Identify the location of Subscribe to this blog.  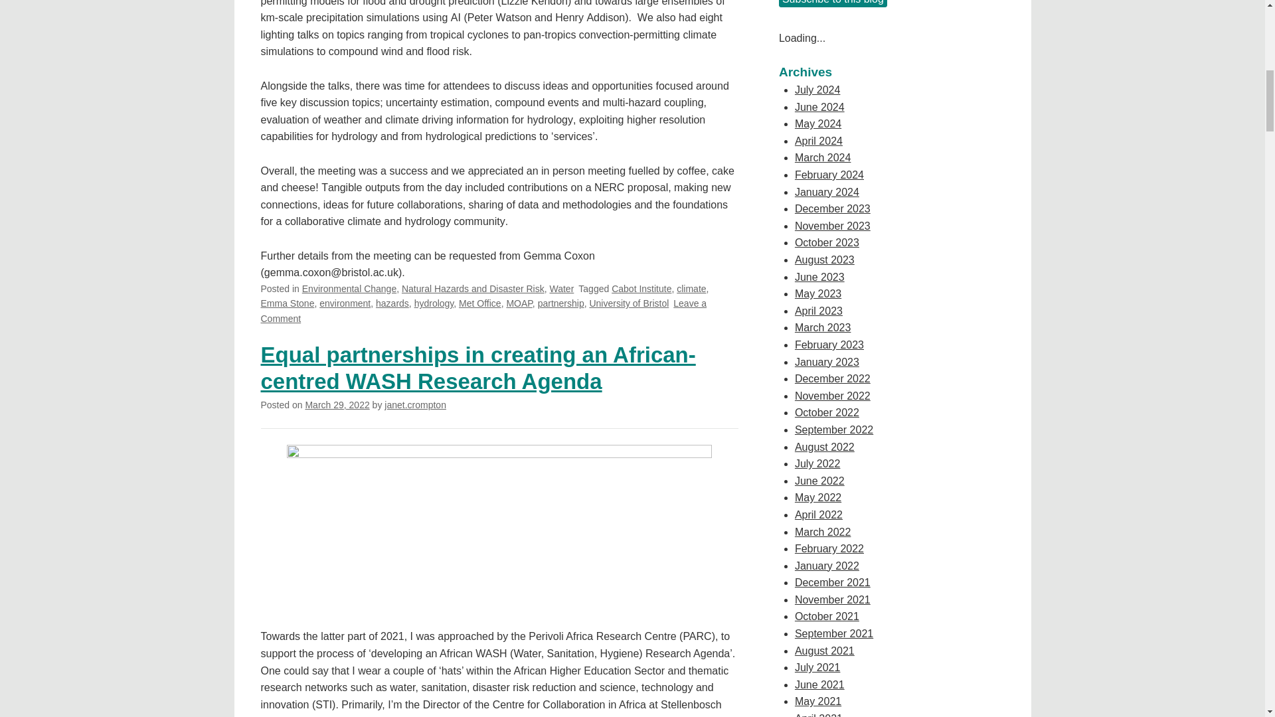
(416, 404).